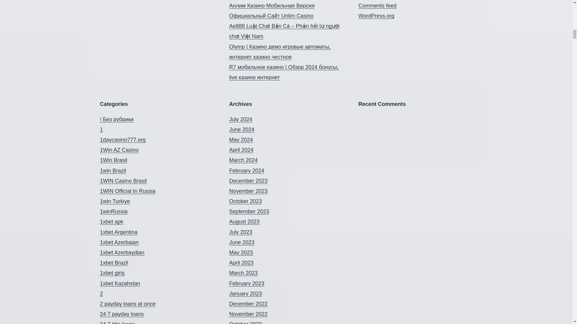 Image resolution: width=577 pixels, height=324 pixels. I want to click on 1xbet Azerbajan, so click(119, 242).